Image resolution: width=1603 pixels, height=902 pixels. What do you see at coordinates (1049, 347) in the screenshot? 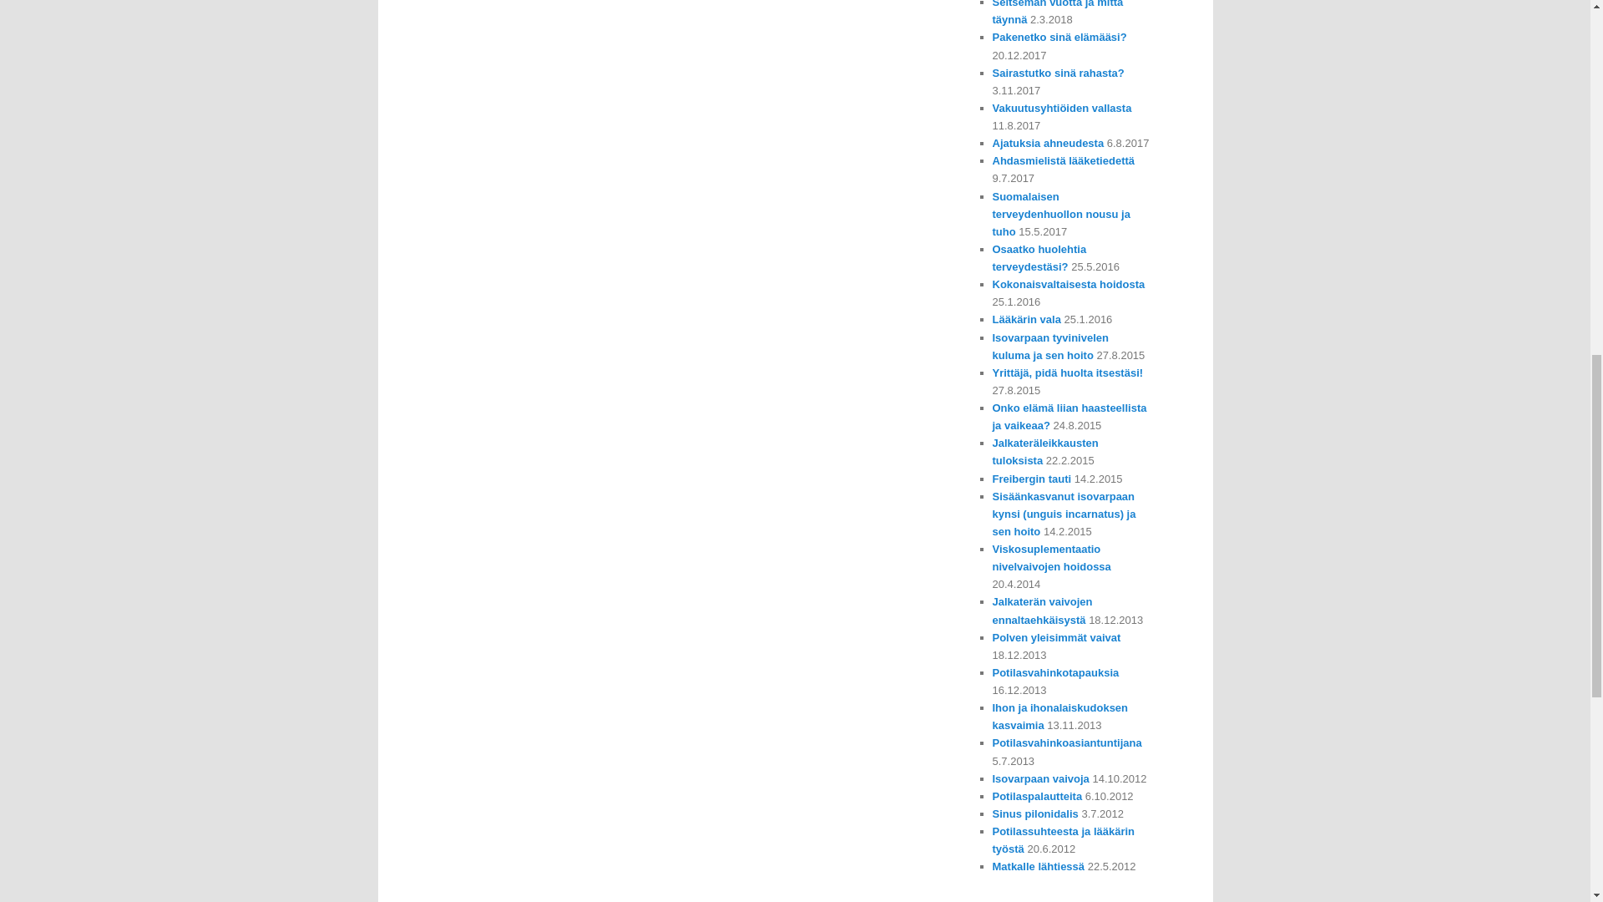
I see `Isovarpaan tyvinivelen kuluma ja sen hoito` at bounding box center [1049, 347].